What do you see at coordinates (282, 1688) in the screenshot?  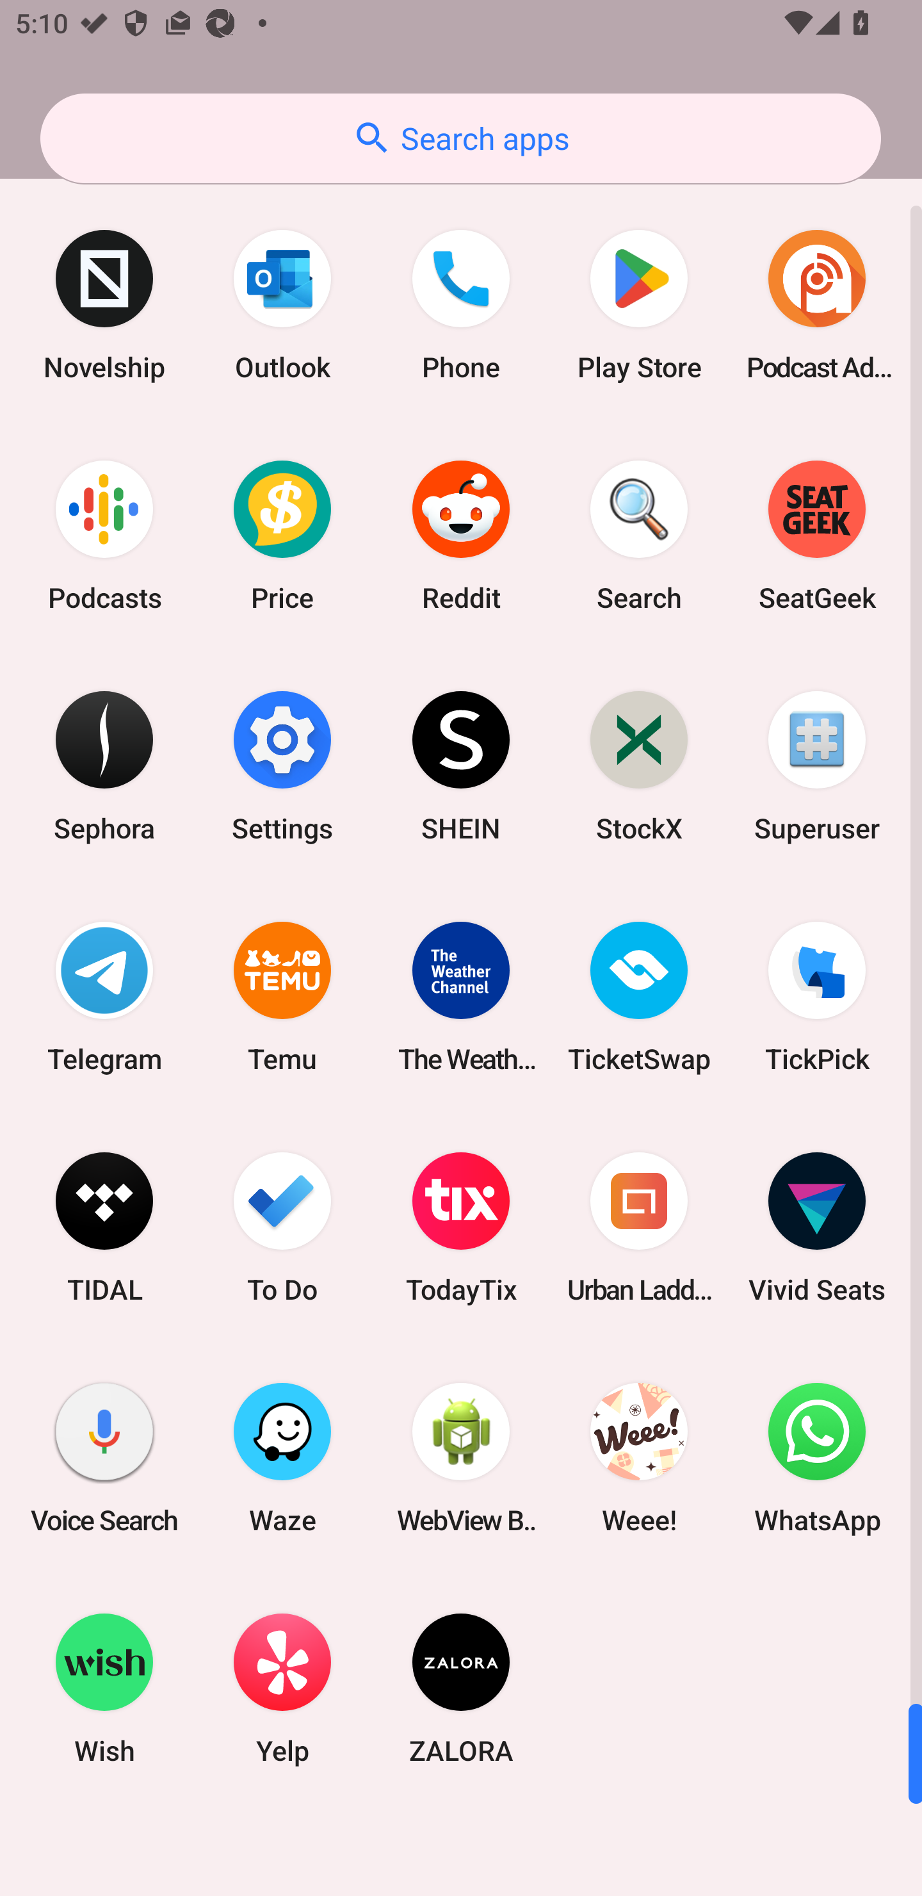 I see `Yelp` at bounding box center [282, 1688].